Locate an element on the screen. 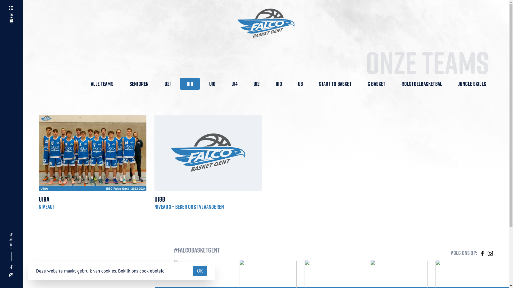 This screenshot has width=513, height=288. Volg ons op Instagram is located at coordinates (490, 253).